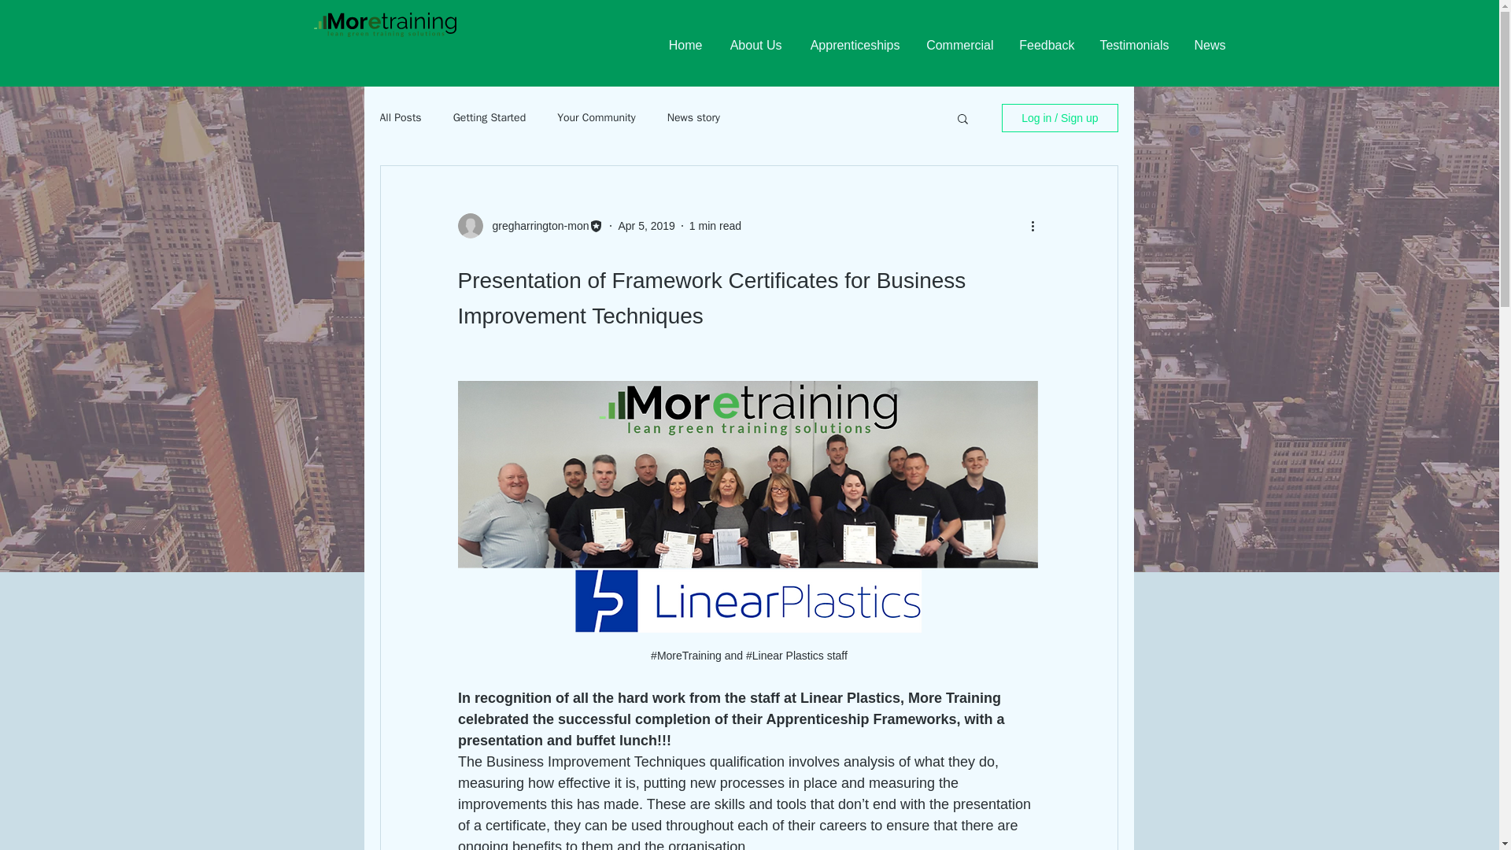  I want to click on Commercial, so click(957, 46).